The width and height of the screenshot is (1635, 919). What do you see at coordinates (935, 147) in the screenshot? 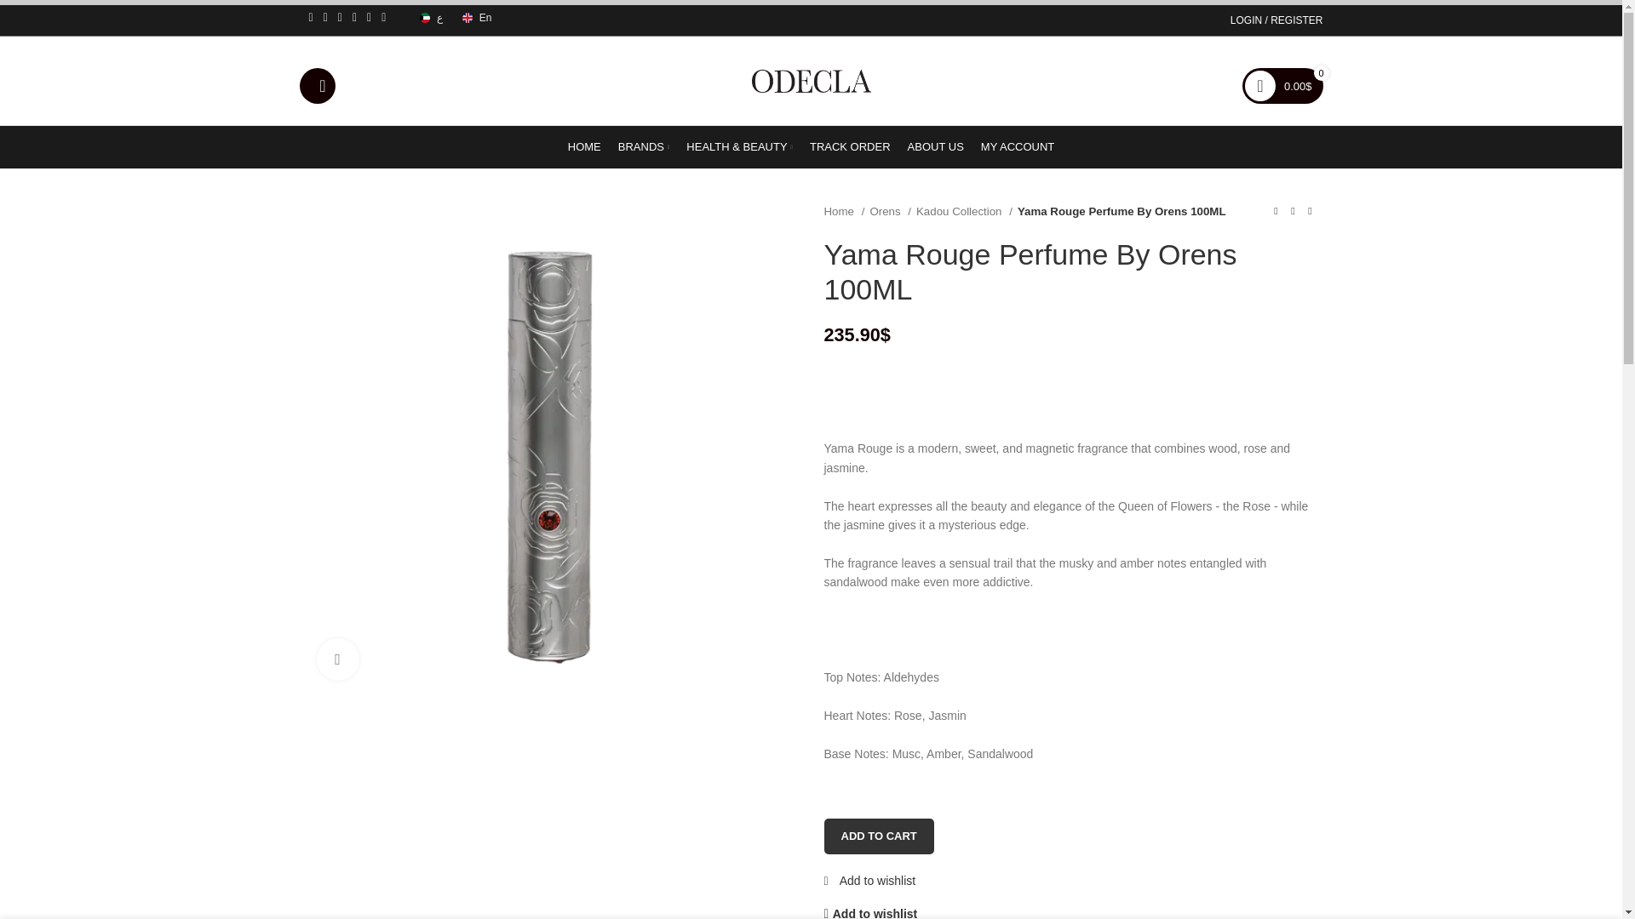
I see `ABOUT US` at bounding box center [935, 147].